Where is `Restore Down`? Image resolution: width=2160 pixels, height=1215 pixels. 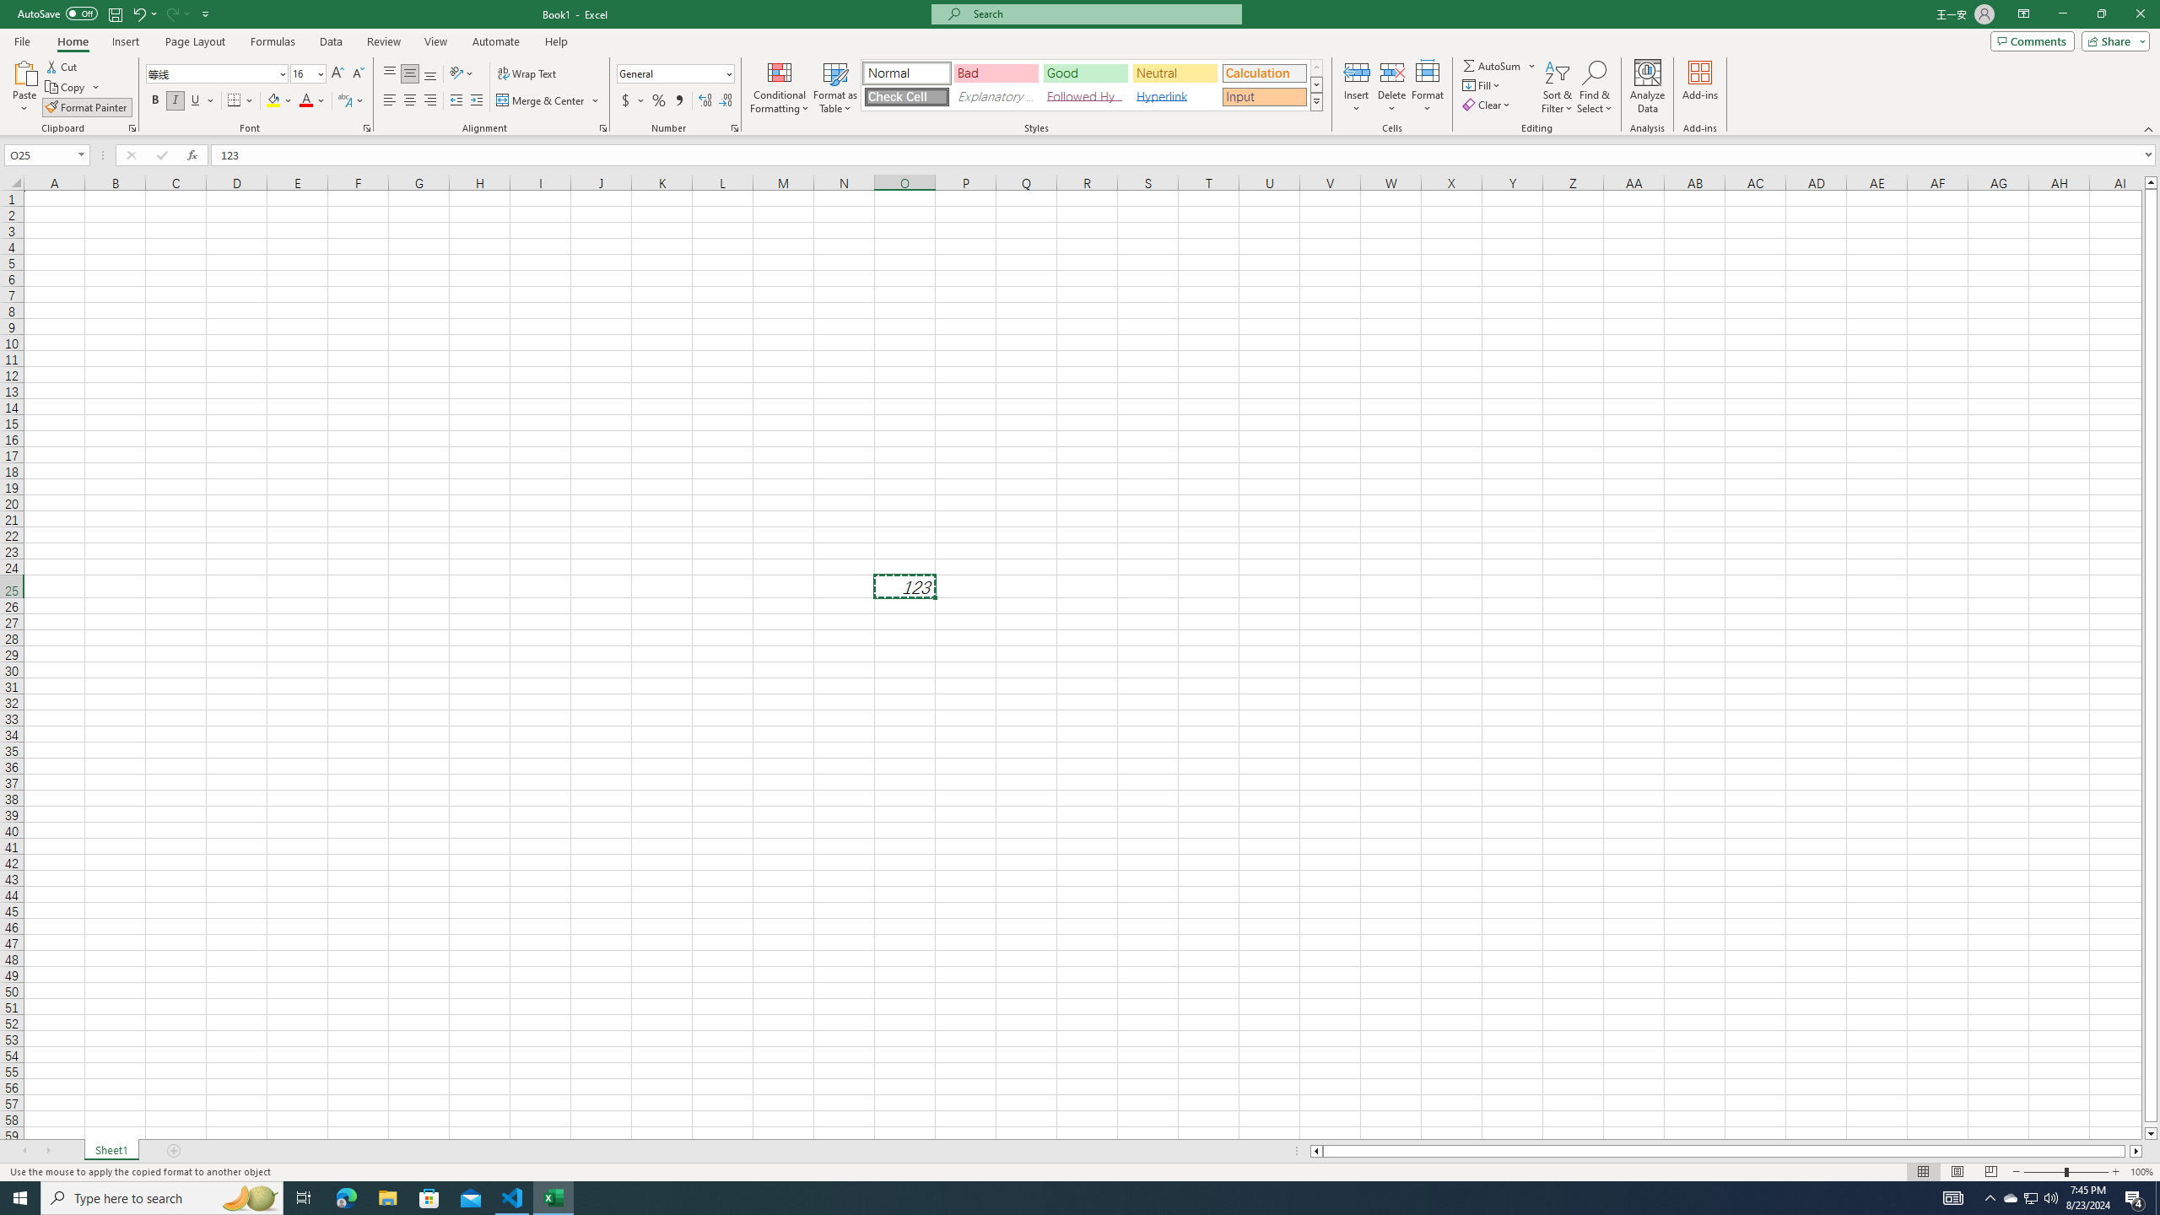
Restore Down is located at coordinates (2101, 14).